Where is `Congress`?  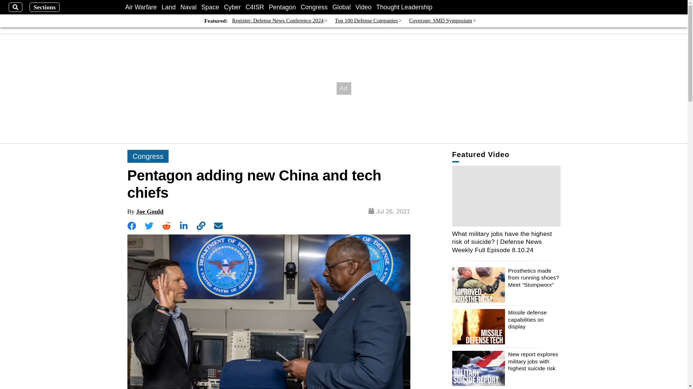
Congress is located at coordinates (314, 7).